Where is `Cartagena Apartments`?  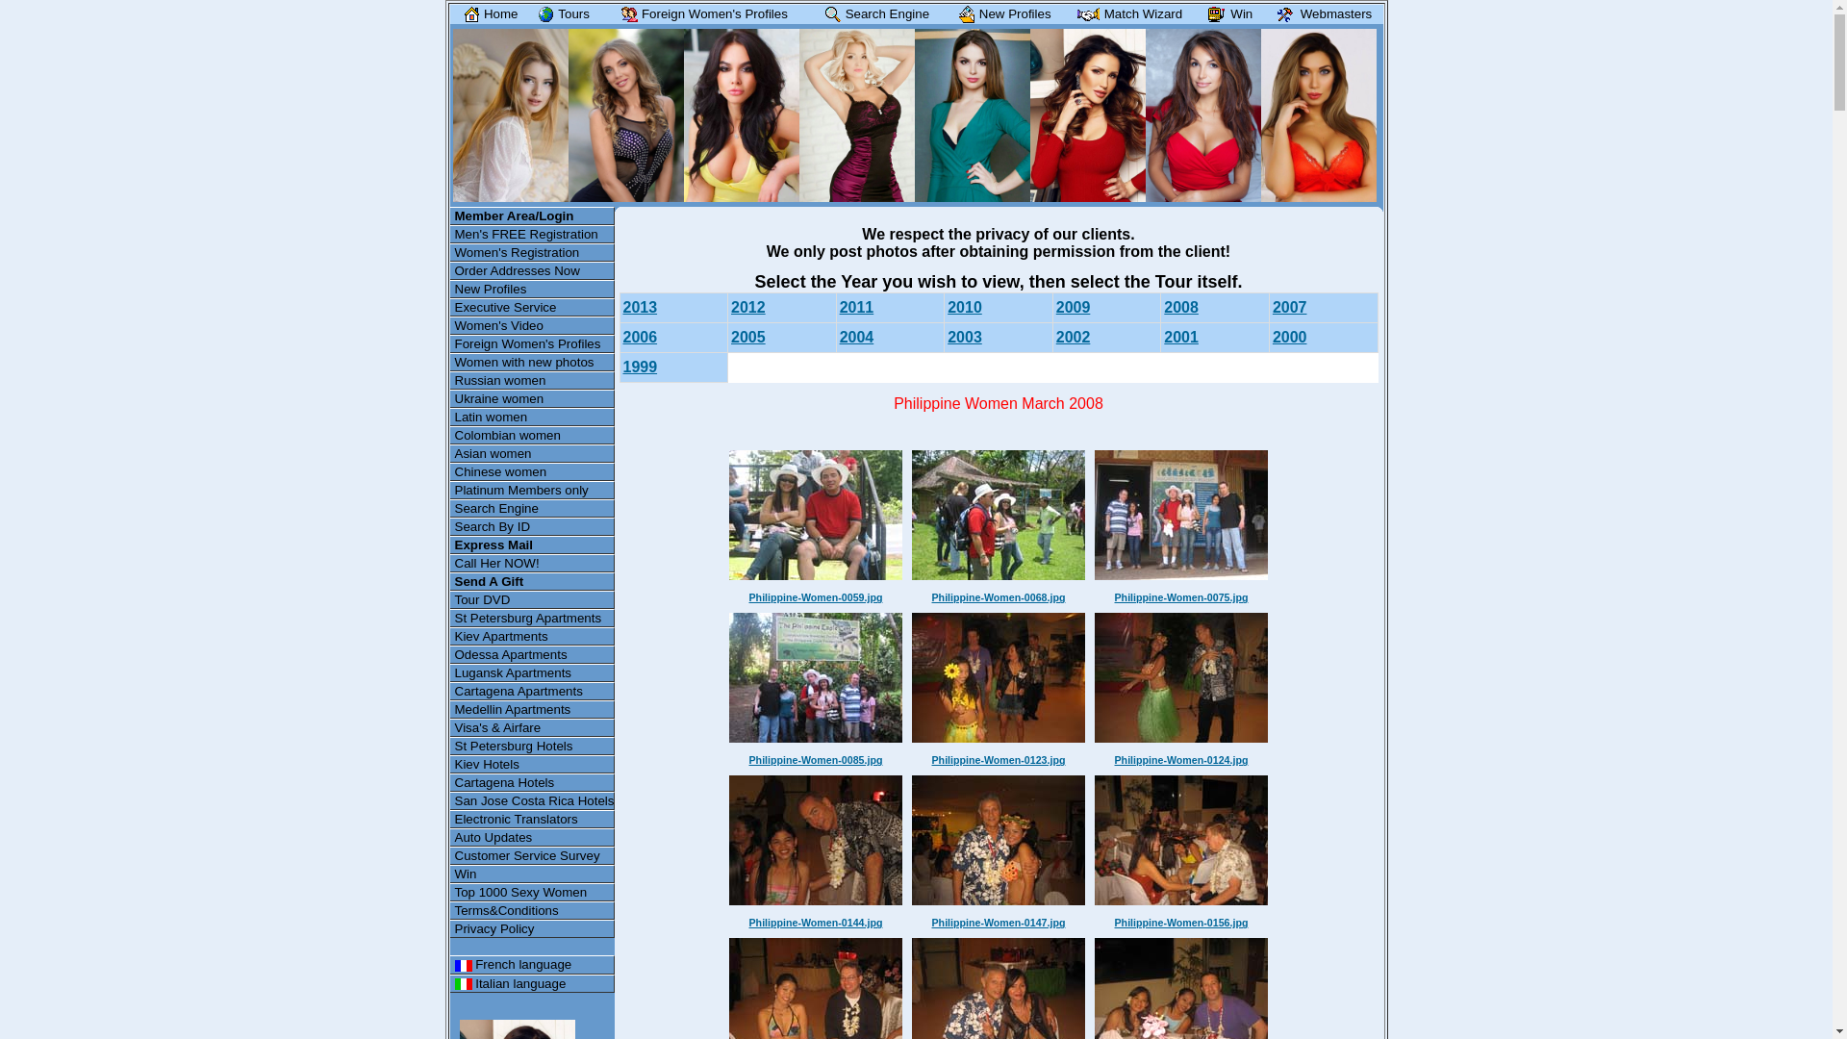 Cartagena Apartments is located at coordinates (533, 691).